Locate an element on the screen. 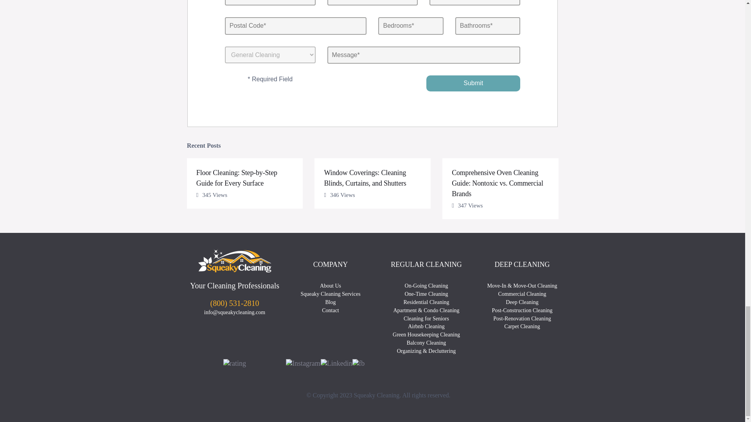 The image size is (751, 422). Instagram is located at coordinates (303, 363).